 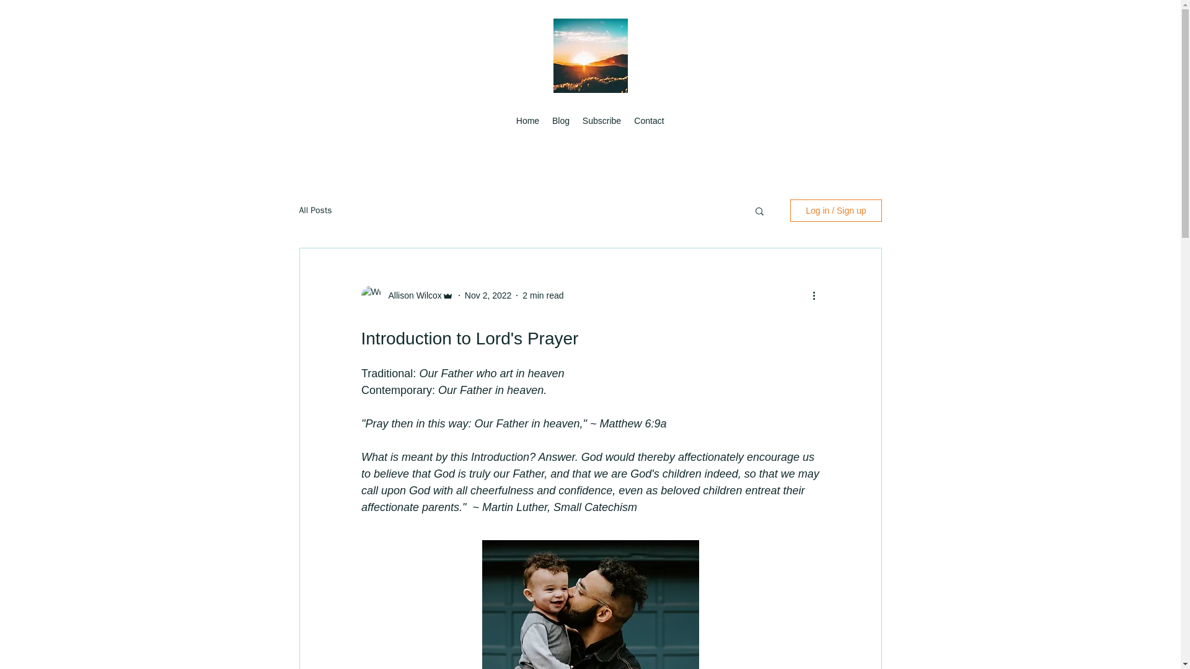 I want to click on Nov 2, 2022, so click(x=488, y=294).